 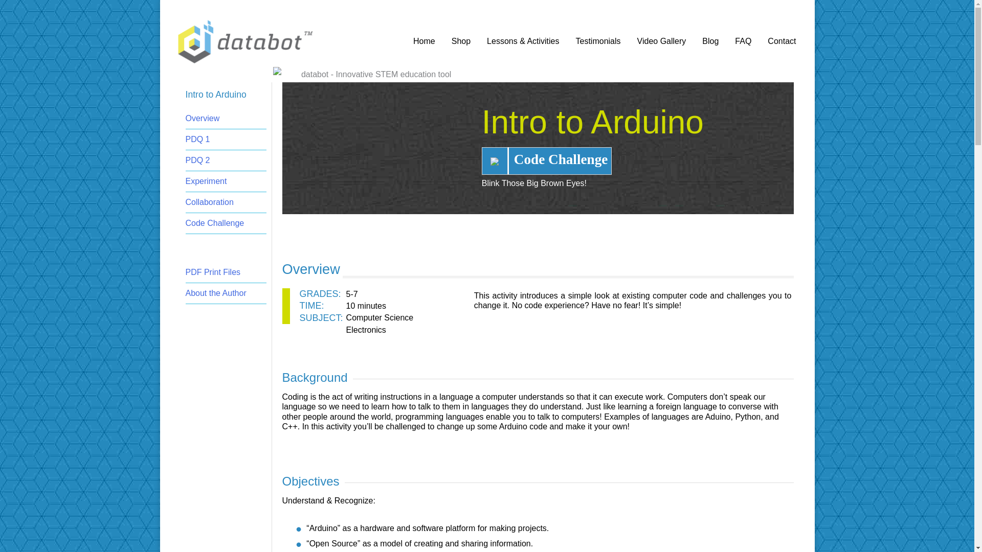 What do you see at coordinates (202, 118) in the screenshot?
I see `Overview` at bounding box center [202, 118].